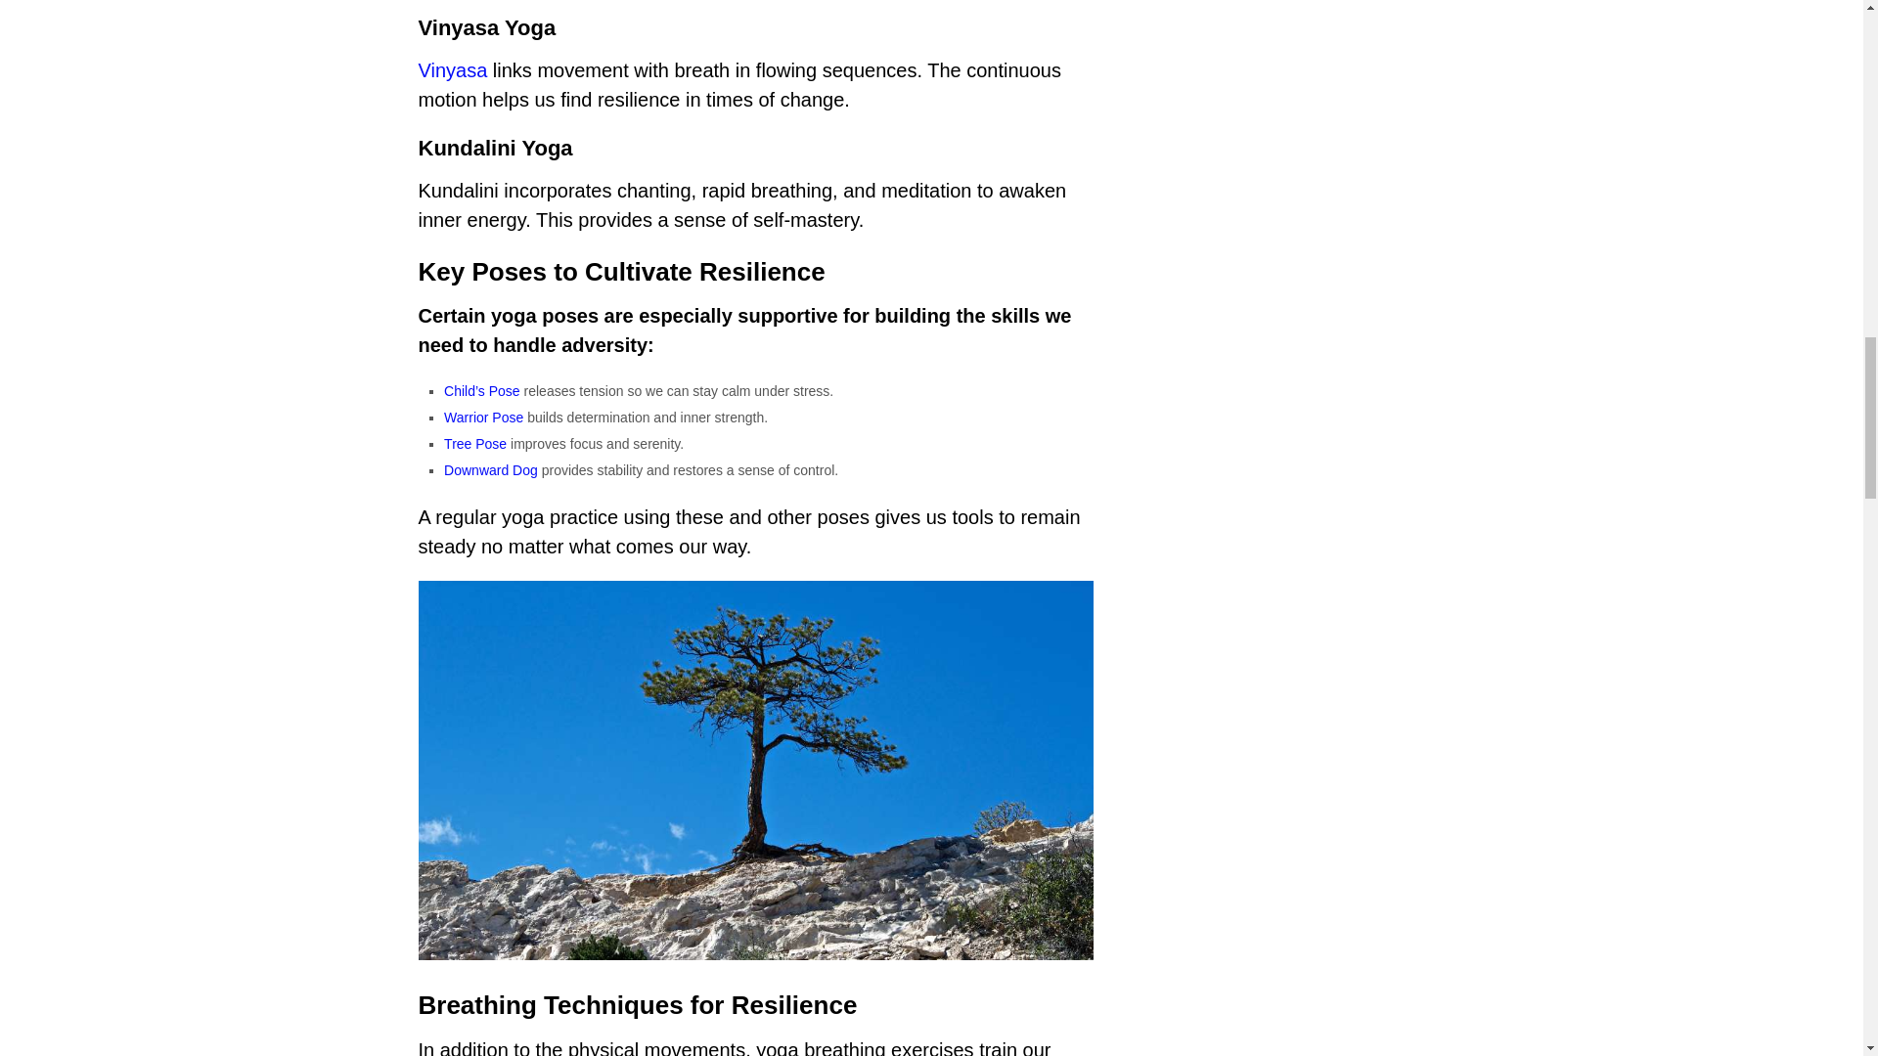 The width and height of the screenshot is (1878, 1056). What do you see at coordinates (454, 70) in the screenshot?
I see `Vinyasa` at bounding box center [454, 70].